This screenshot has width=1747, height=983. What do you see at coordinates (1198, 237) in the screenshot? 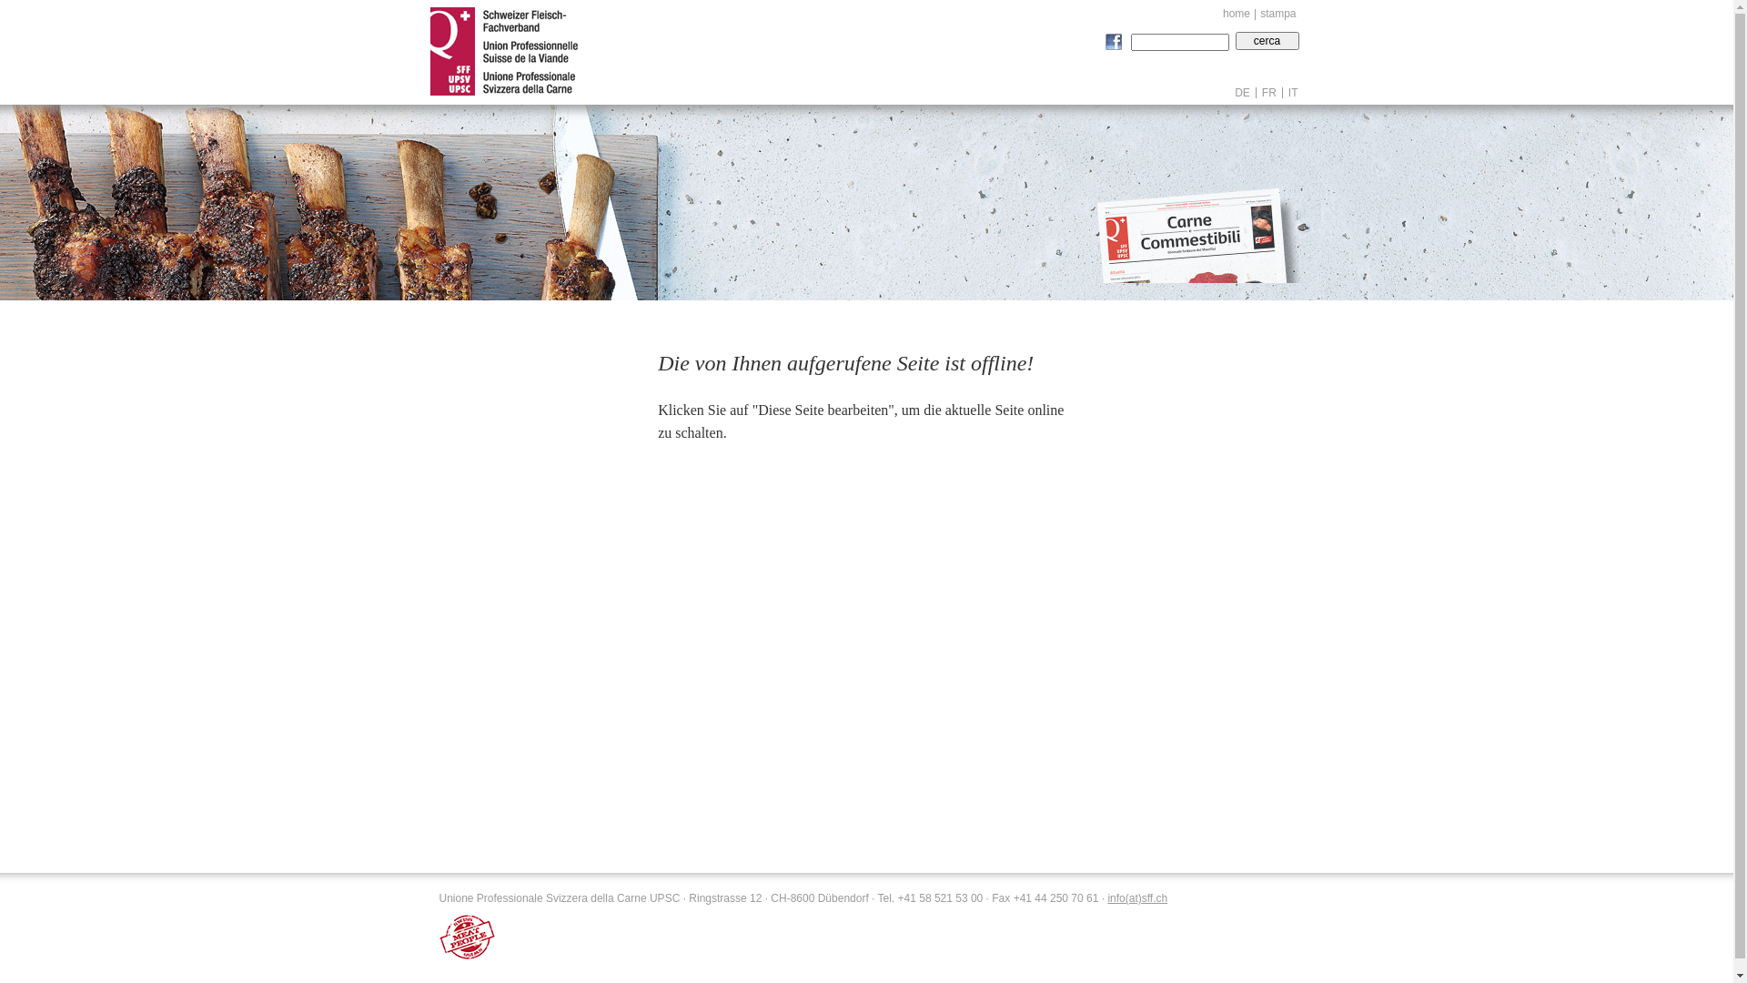
I see `Fleisch und Feinkost` at bounding box center [1198, 237].